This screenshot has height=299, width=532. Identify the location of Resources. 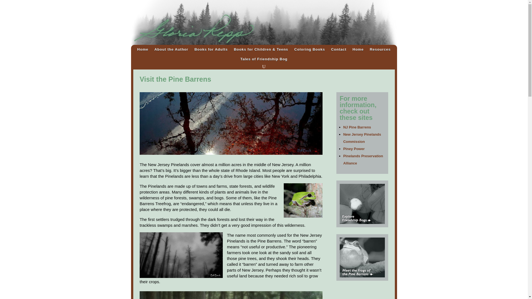
(380, 50).